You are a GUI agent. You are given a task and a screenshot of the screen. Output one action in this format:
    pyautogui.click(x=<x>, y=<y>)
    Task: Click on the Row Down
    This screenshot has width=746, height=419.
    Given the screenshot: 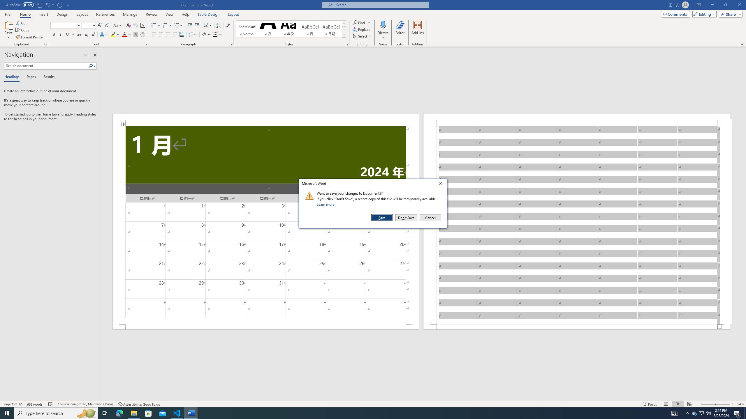 What is the action you would take?
    pyautogui.click(x=344, y=29)
    